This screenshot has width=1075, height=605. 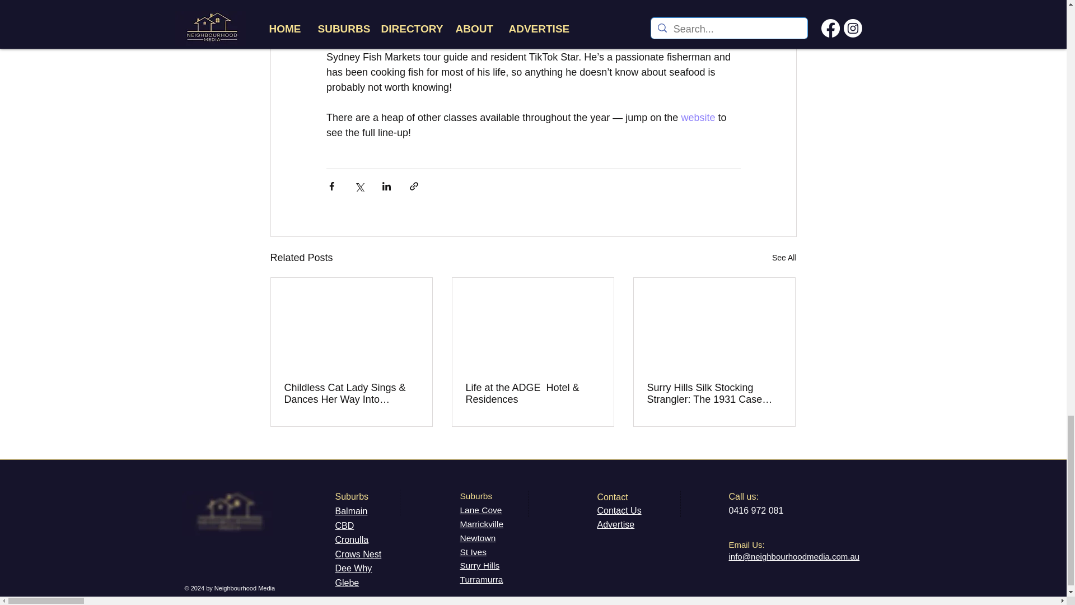 What do you see at coordinates (350, 511) in the screenshot?
I see `Balmain` at bounding box center [350, 511].